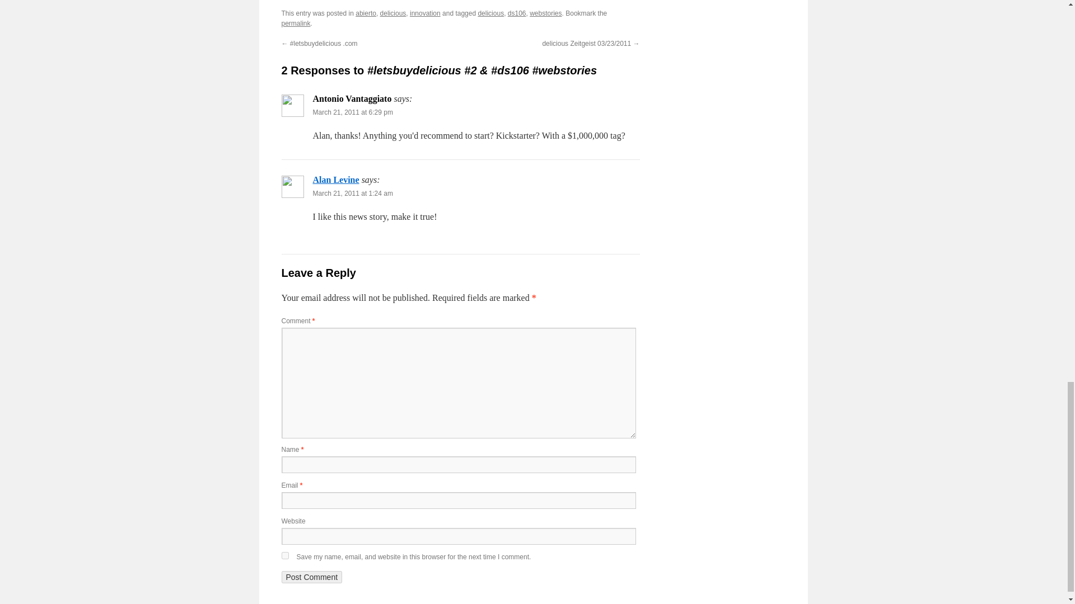 The height and width of the screenshot is (604, 1075). I want to click on delicious, so click(490, 13).